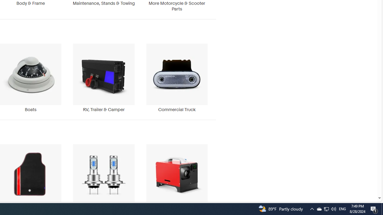  I want to click on Commercial Truck, so click(177, 78).